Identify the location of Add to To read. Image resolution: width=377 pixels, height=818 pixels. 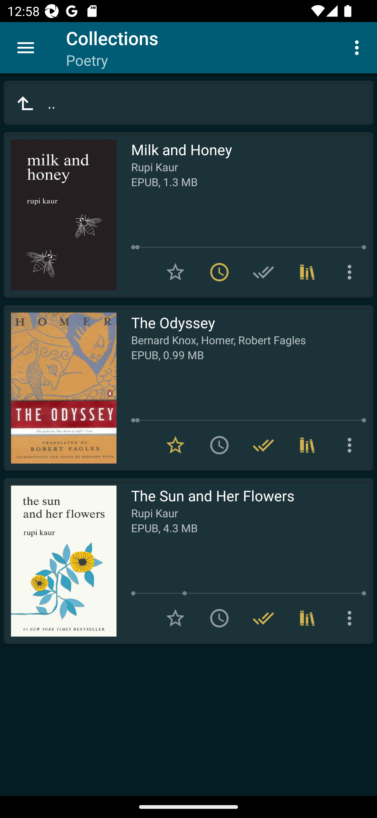
(219, 445).